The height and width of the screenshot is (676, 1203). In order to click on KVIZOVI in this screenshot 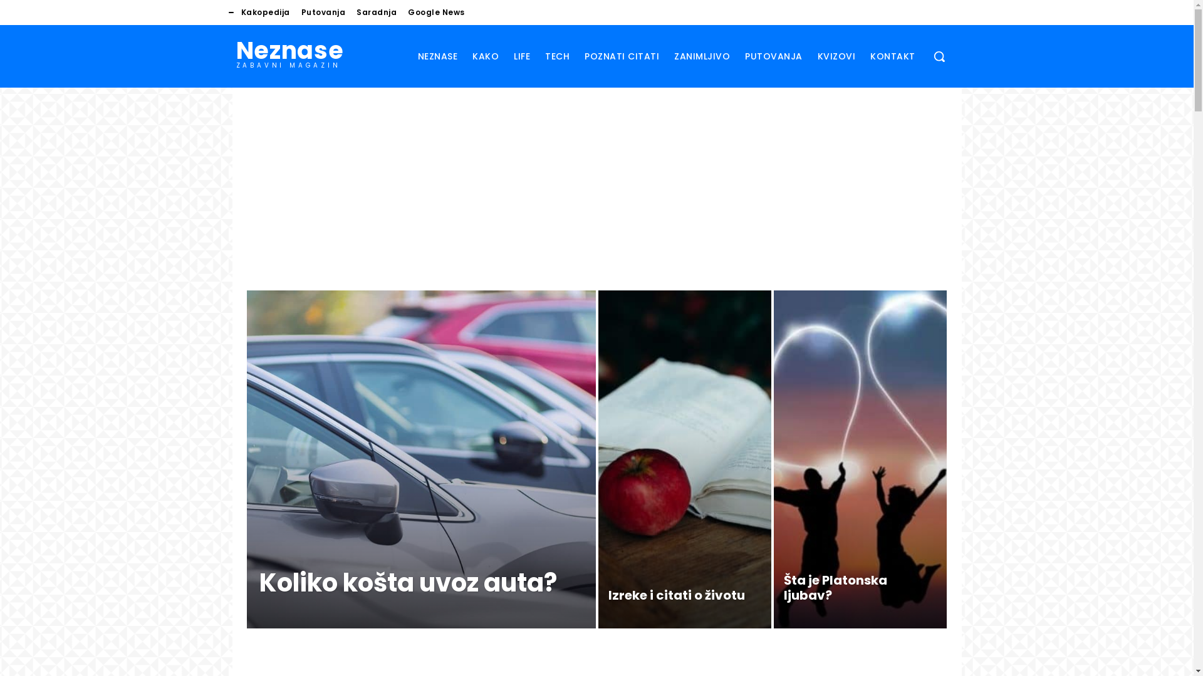, I will do `click(836, 56)`.